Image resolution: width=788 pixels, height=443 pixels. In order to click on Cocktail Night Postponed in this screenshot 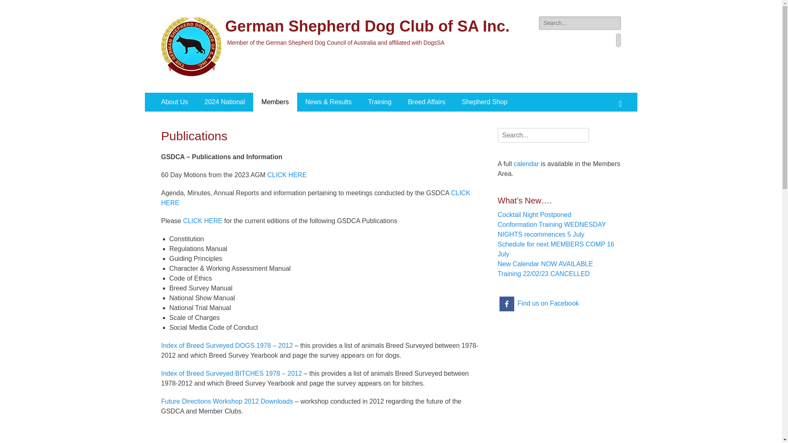, I will do `click(534, 215)`.